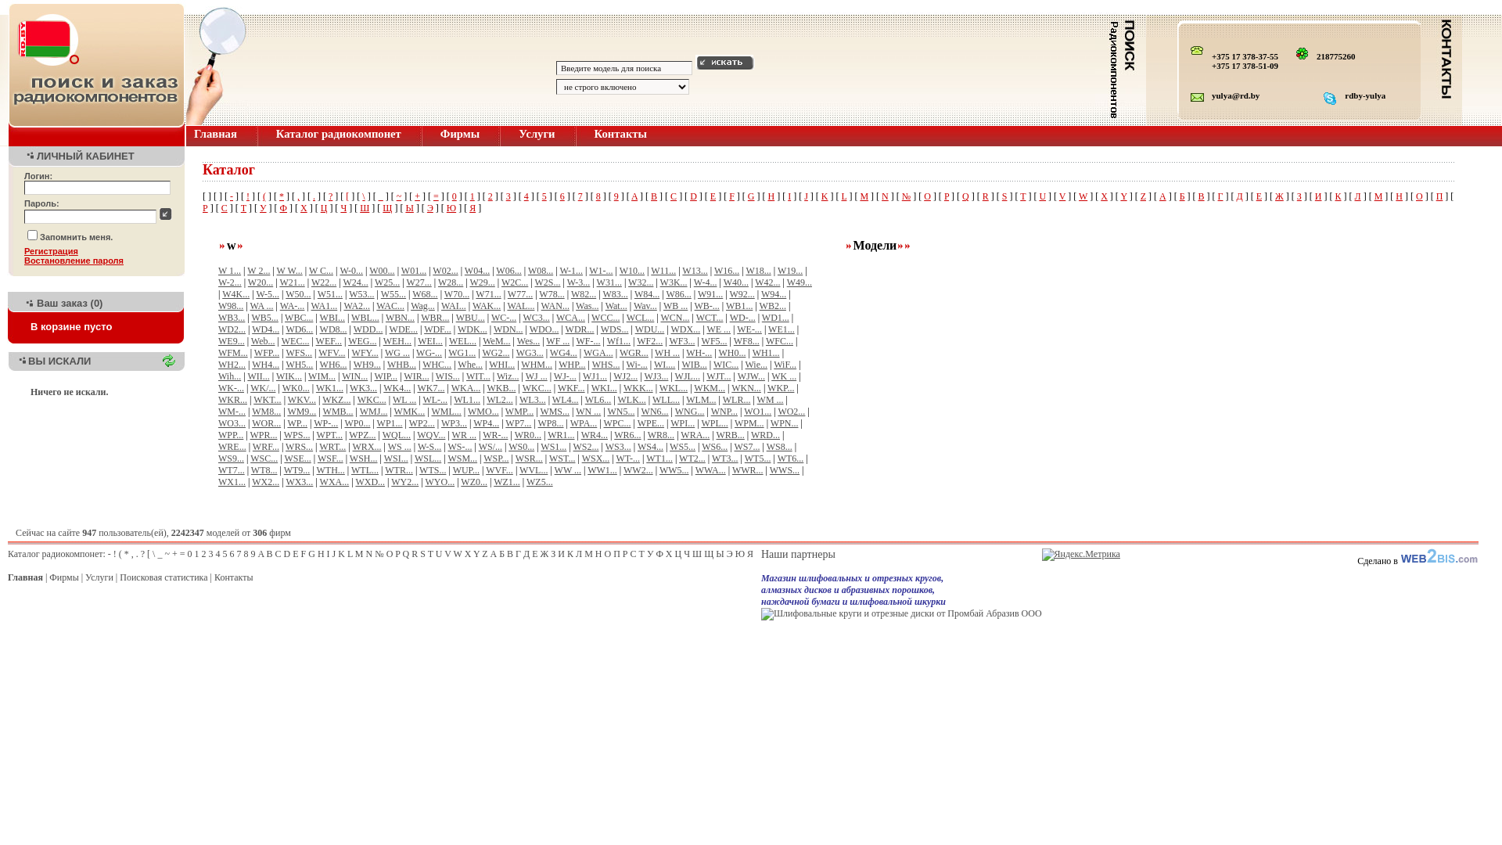 Image resolution: width=1502 pixels, height=845 pixels. What do you see at coordinates (297, 458) in the screenshot?
I see `WSE...` at bounding box center [297, 458].